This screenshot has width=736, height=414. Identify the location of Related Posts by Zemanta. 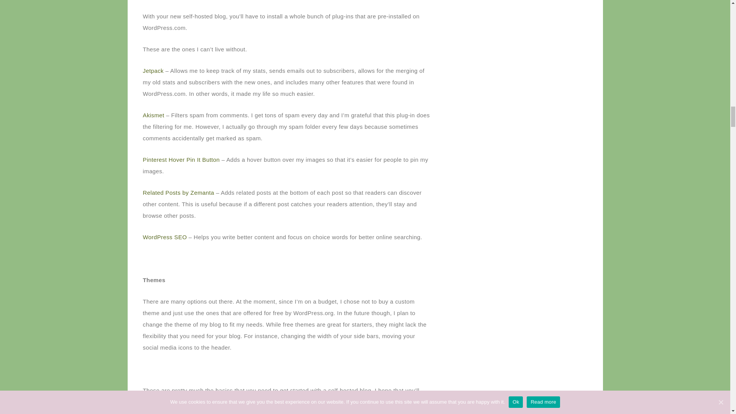
(178, 192).